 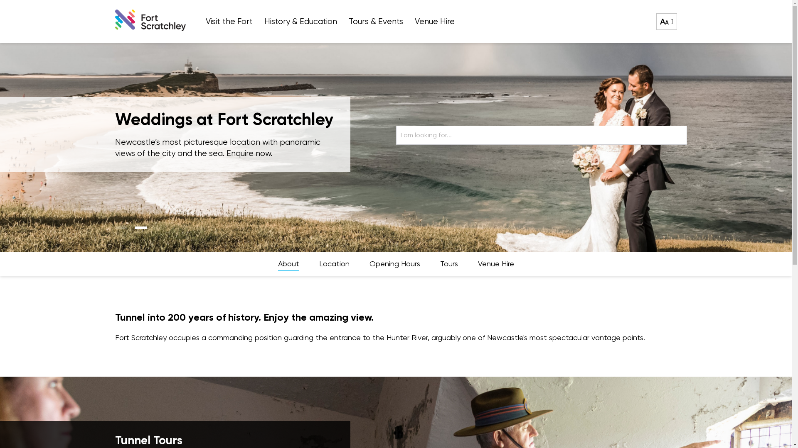 What do you see at coordinates (449, 264) in the screenshot?
I see `Tours` at bounding box center [449, 264].